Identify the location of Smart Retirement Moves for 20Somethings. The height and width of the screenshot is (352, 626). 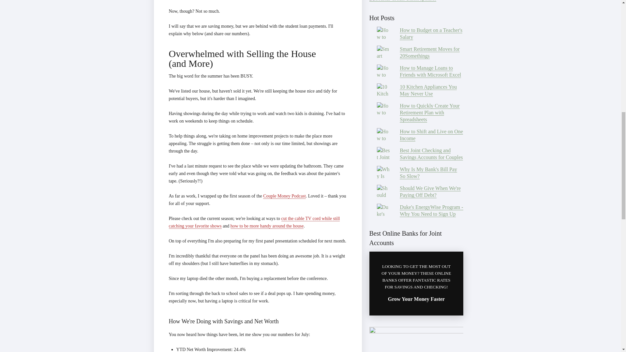
(430, 52).